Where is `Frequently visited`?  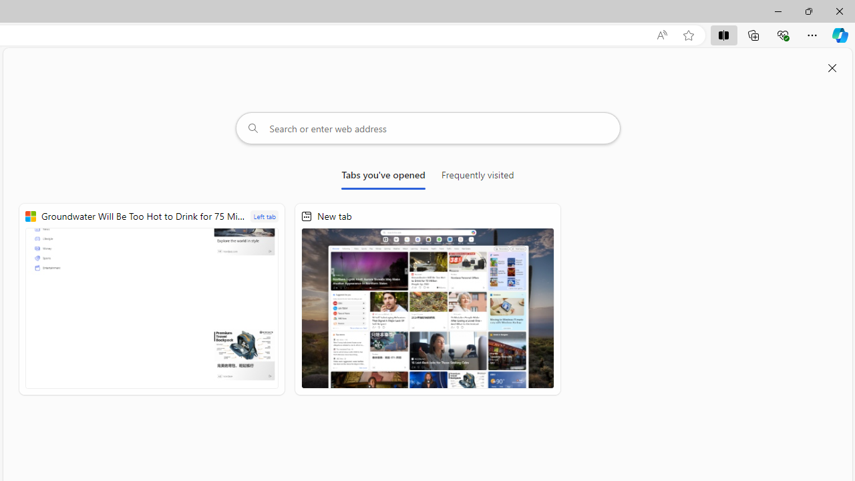 Frequently visited is located at coordinates (478, 178).